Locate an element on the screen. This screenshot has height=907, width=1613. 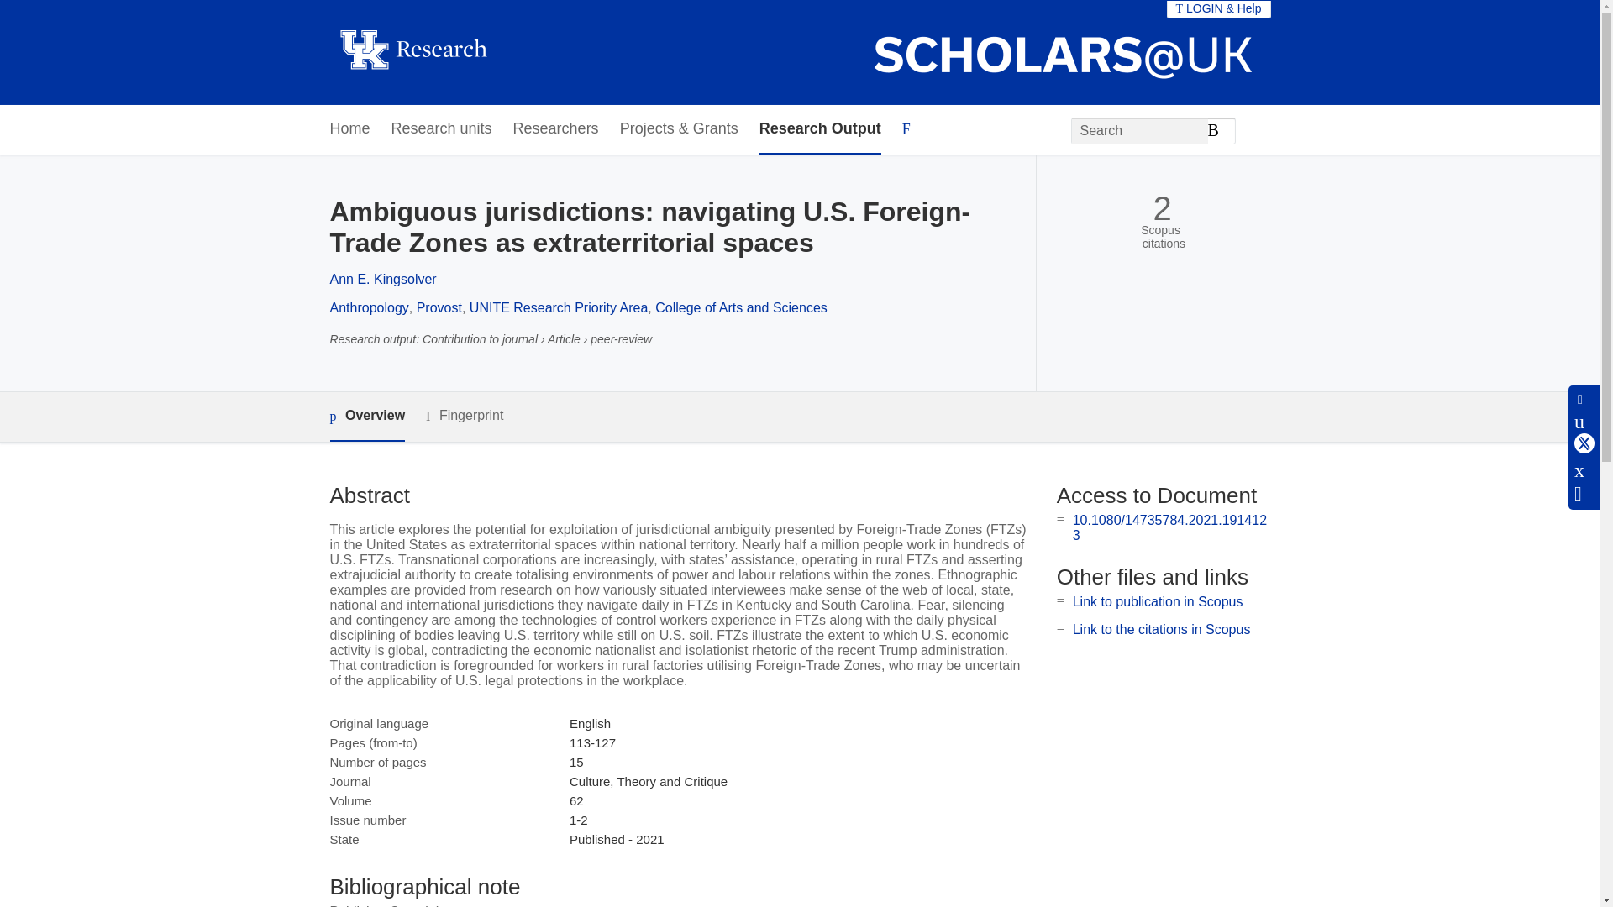
Fingerprint is located at coordinates (464, 415).